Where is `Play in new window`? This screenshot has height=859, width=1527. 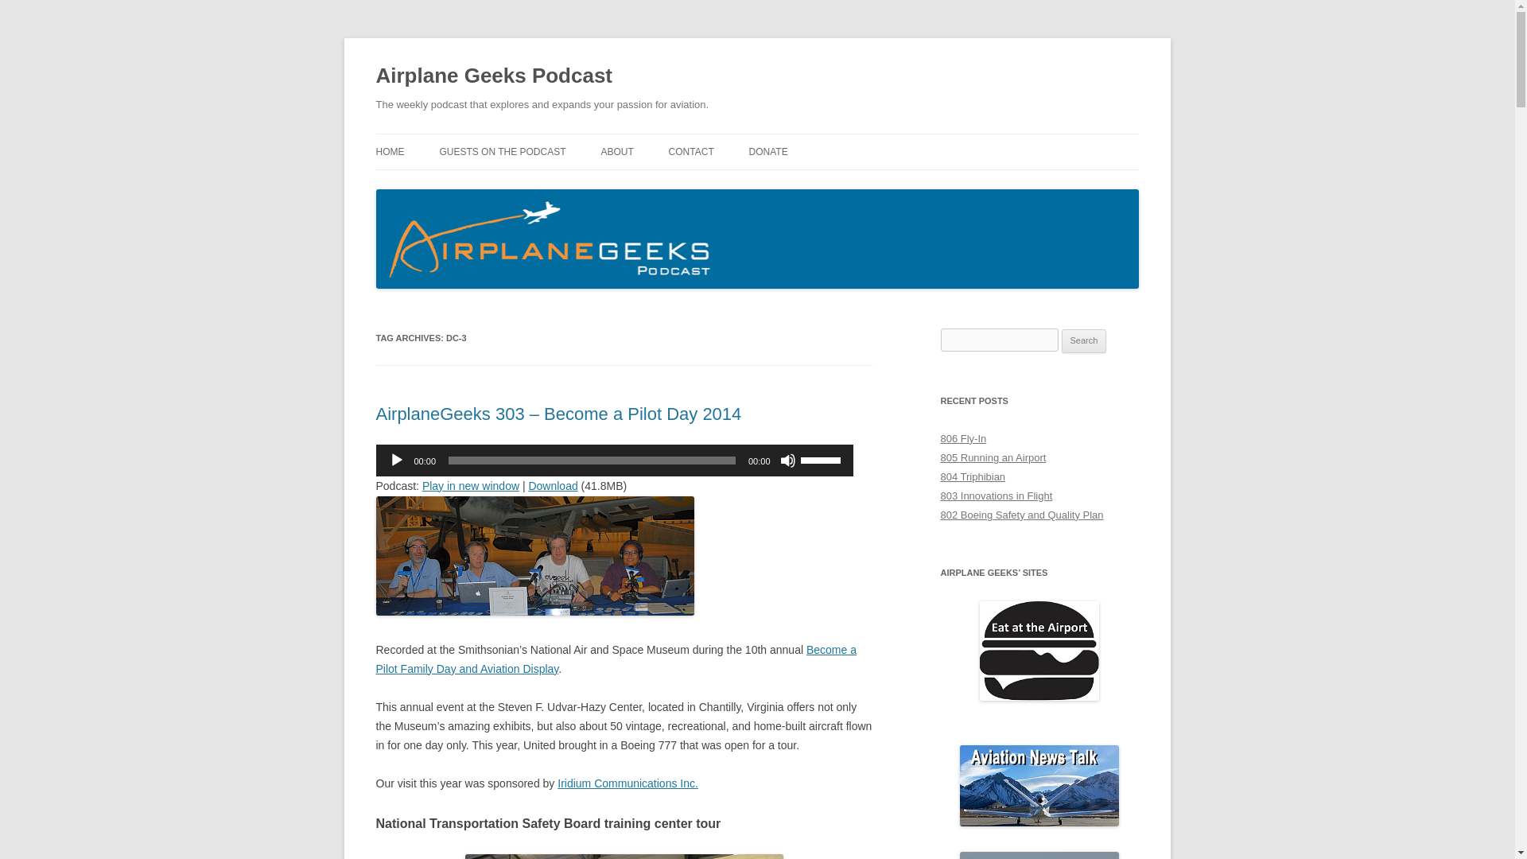
Play in new window is located at coordinates (471, 485).